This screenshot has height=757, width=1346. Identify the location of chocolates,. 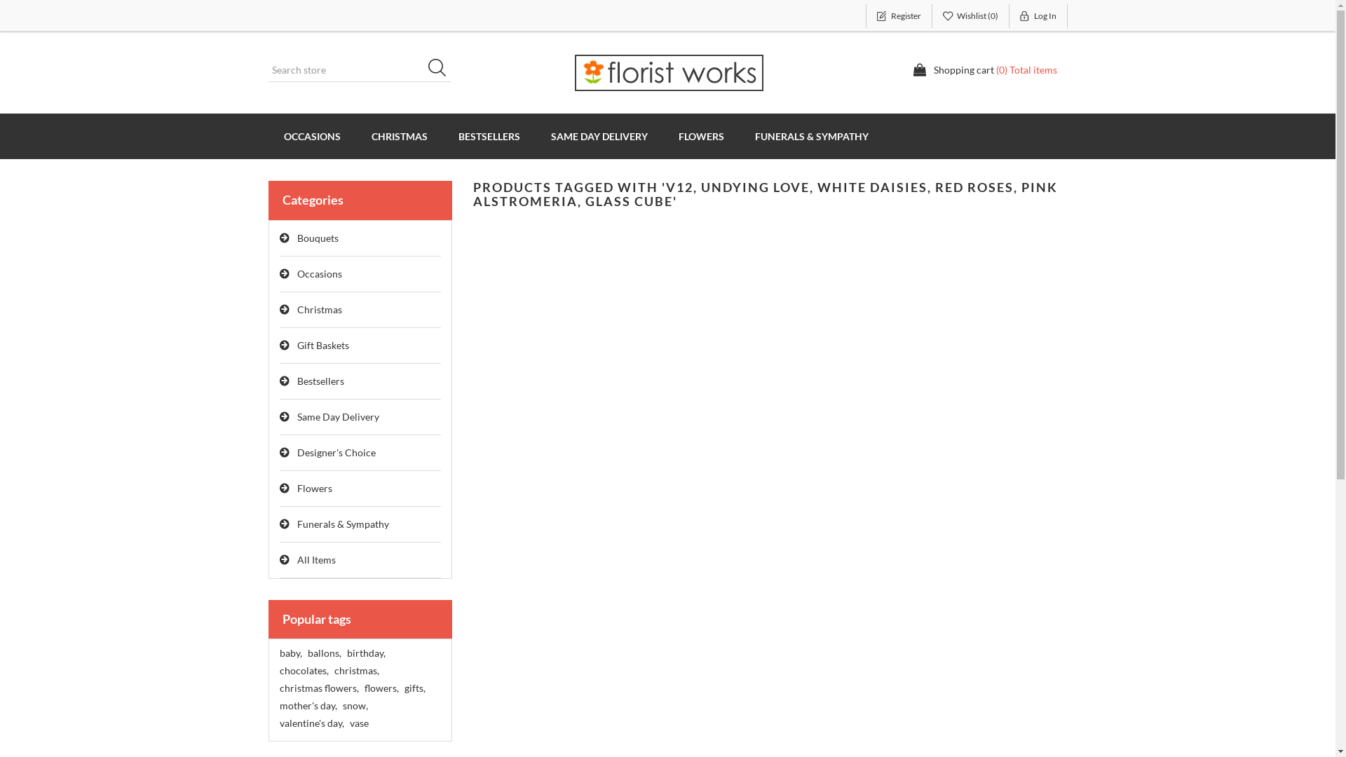
(304, 671).